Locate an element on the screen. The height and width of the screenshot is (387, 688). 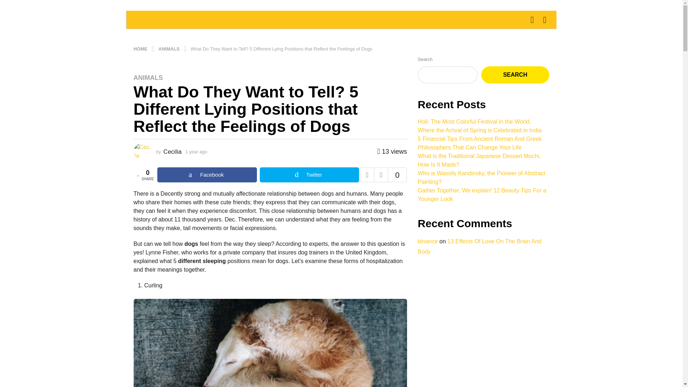
Cecilia is located at coordinates (172, 152).